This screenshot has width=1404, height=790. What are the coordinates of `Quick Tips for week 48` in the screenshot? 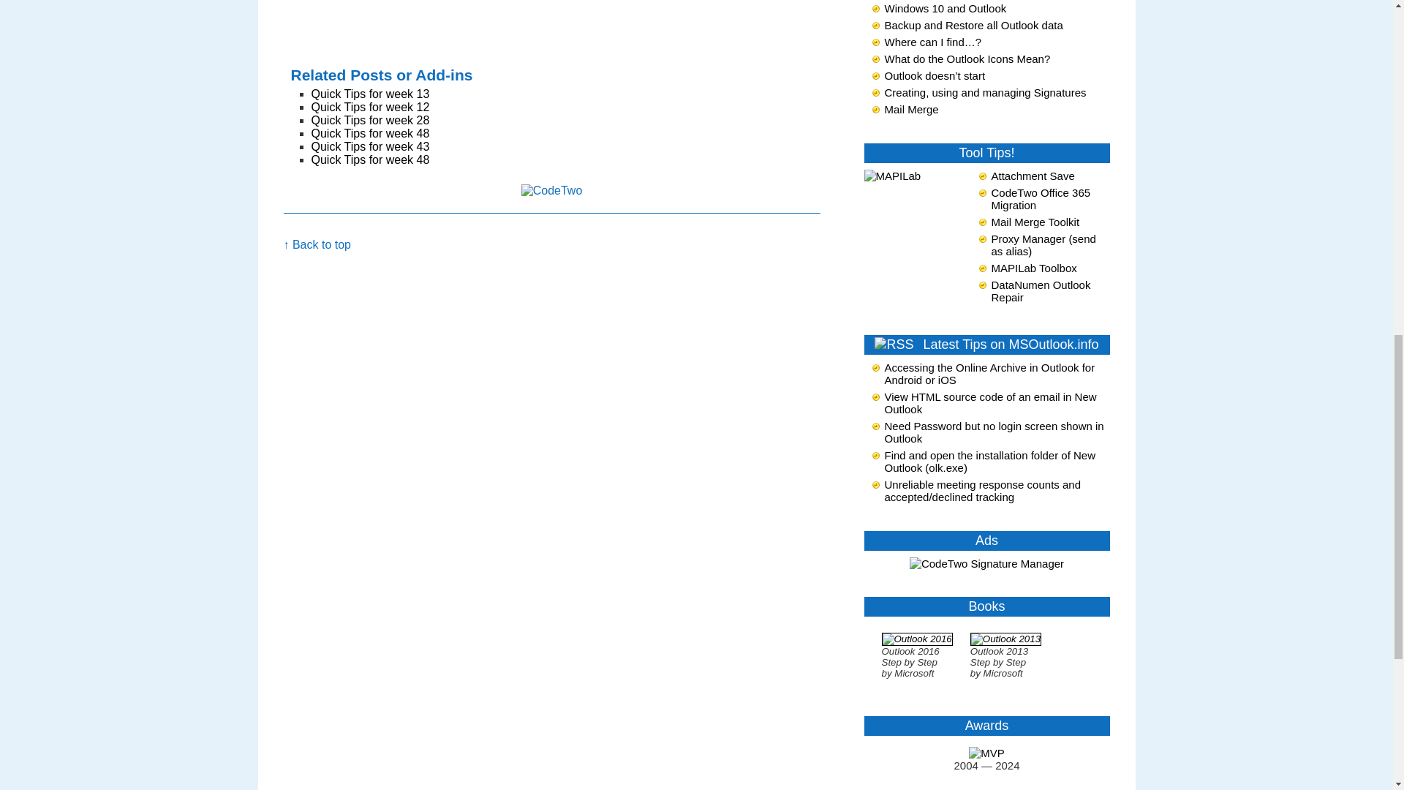 It's located at (370, 159).